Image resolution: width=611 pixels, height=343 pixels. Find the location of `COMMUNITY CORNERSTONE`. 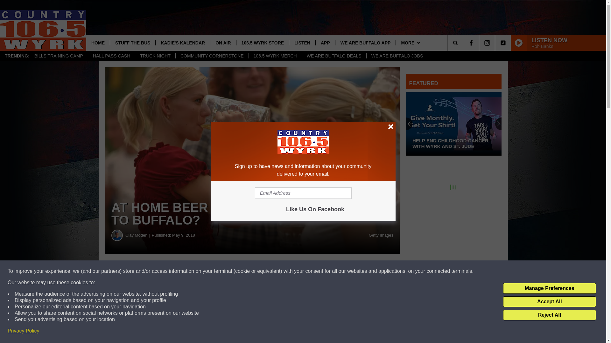

COMMUNITY CORNERSTONE is located at coordinates (212, 56).